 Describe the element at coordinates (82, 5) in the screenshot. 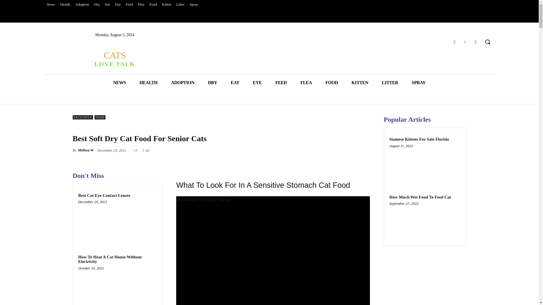

I see `Adoption` at that location.